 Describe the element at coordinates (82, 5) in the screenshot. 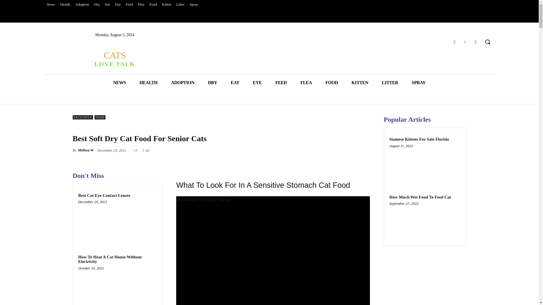

I see `Adoption` at that location.